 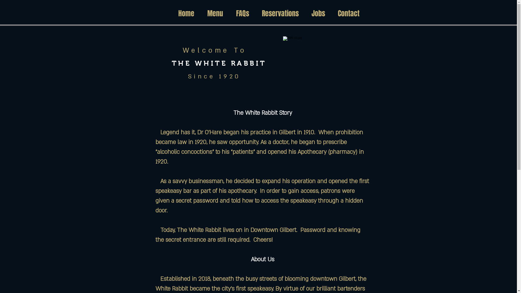 What do you see at coordinates (318, 14) in the screenshot?
I see `Jobs` at bounding box center [318, 14].